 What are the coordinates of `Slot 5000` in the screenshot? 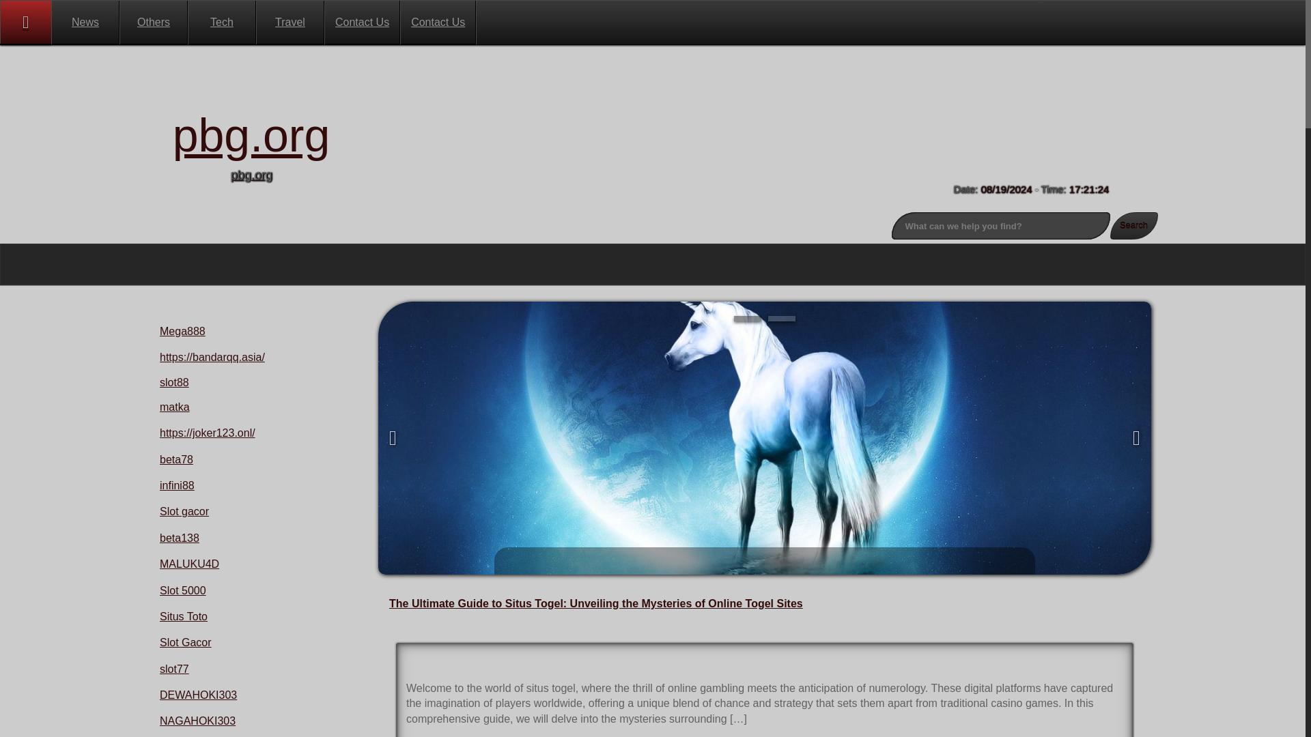 It's located at (183, 590).